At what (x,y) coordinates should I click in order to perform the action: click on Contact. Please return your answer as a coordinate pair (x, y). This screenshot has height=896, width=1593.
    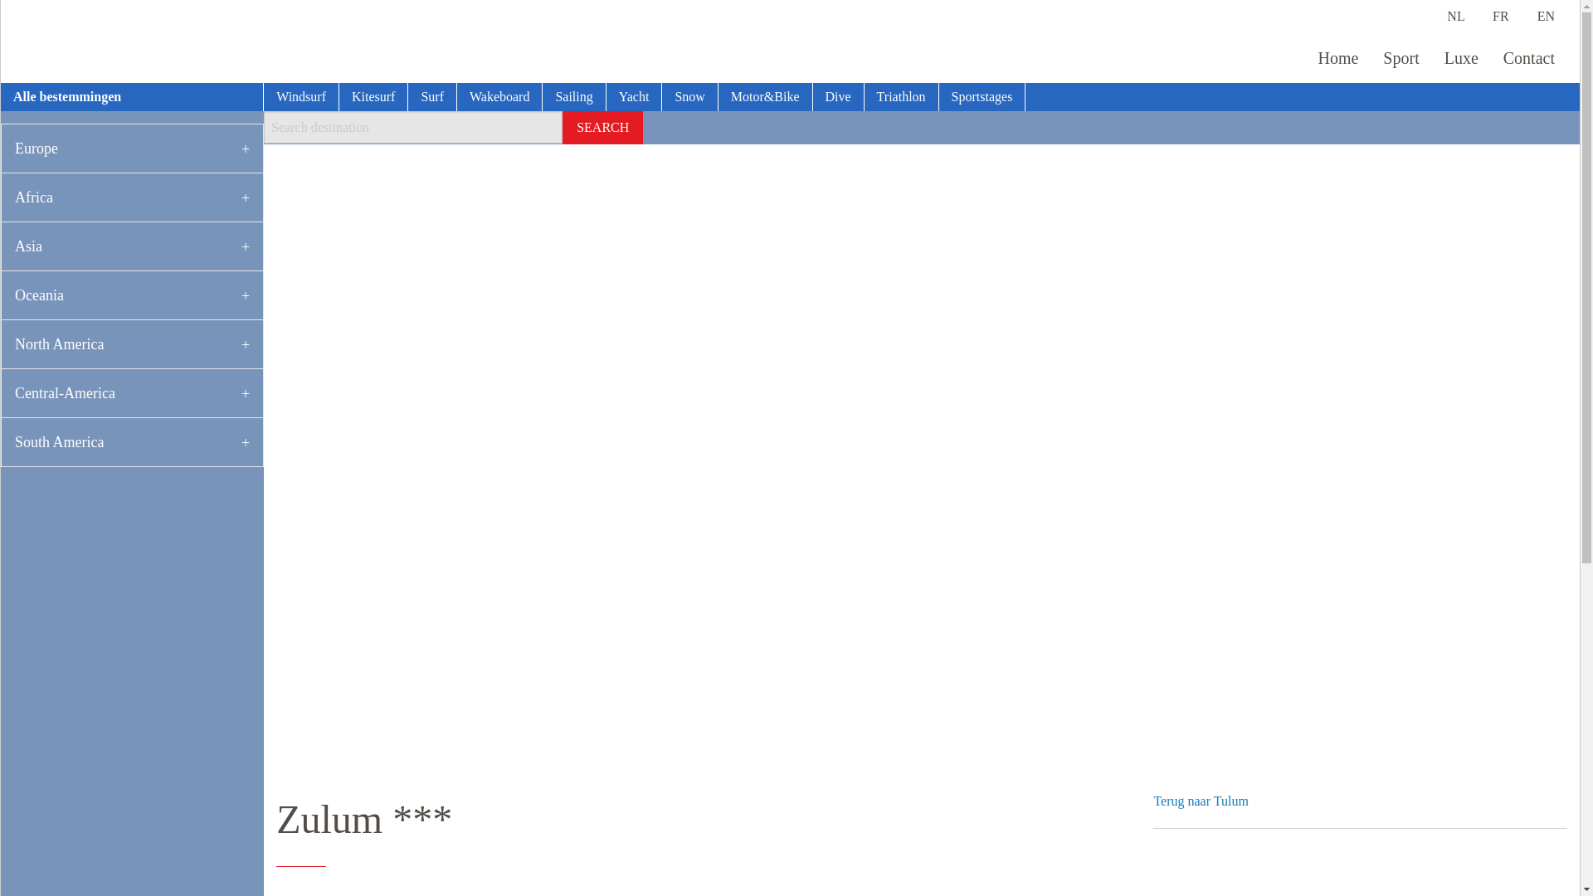
    Looking at the image, I should click on (1528, 58).